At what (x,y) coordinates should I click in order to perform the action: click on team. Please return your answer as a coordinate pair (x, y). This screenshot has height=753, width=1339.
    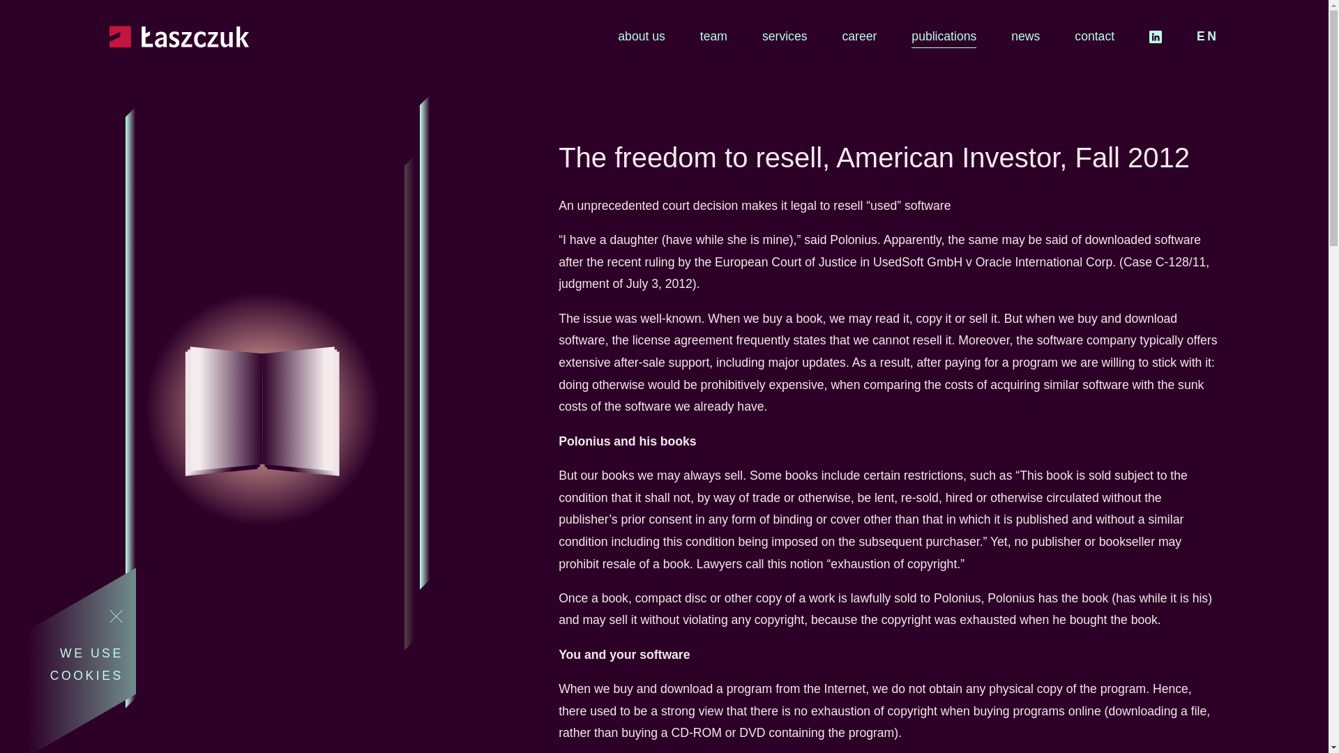
    Looking at the image, I should click on (713, 36).